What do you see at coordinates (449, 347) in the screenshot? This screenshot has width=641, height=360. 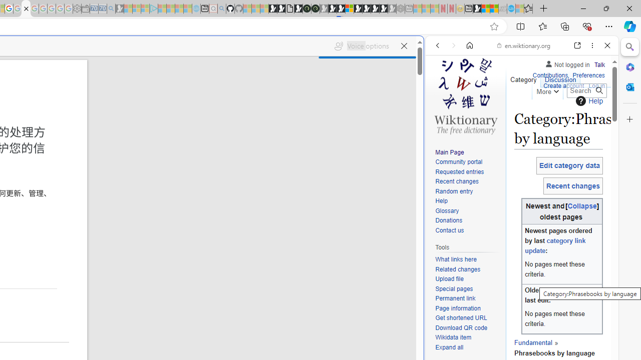 I see `Expand all` at bounding box center [449, 347].